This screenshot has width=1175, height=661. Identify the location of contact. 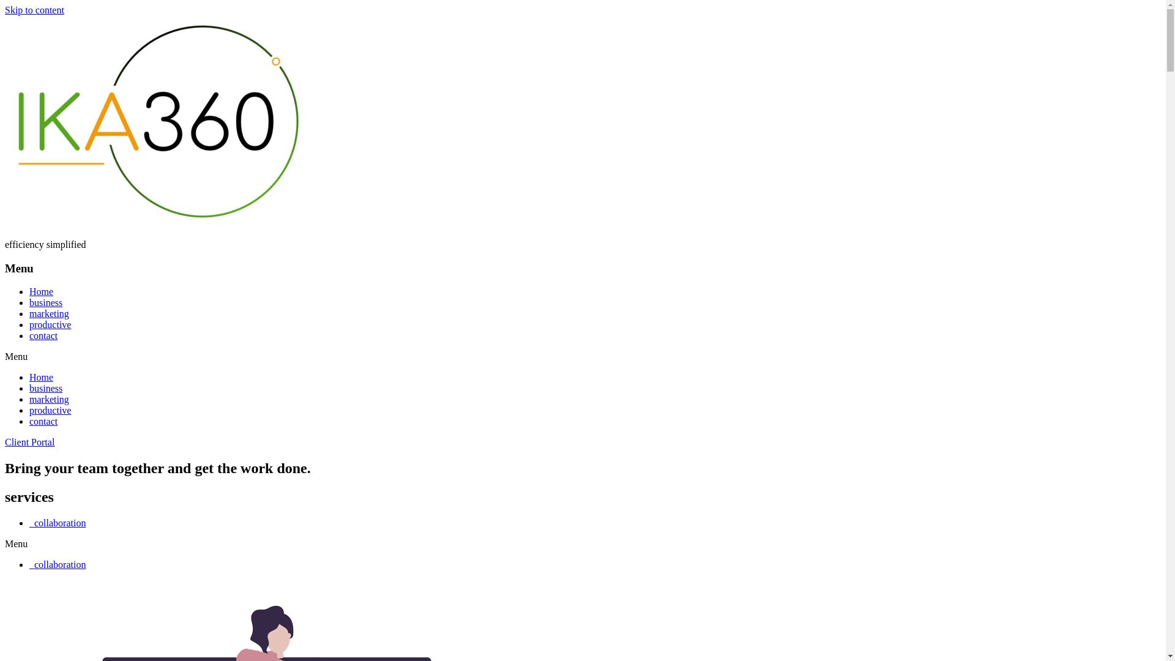
(43, 421).